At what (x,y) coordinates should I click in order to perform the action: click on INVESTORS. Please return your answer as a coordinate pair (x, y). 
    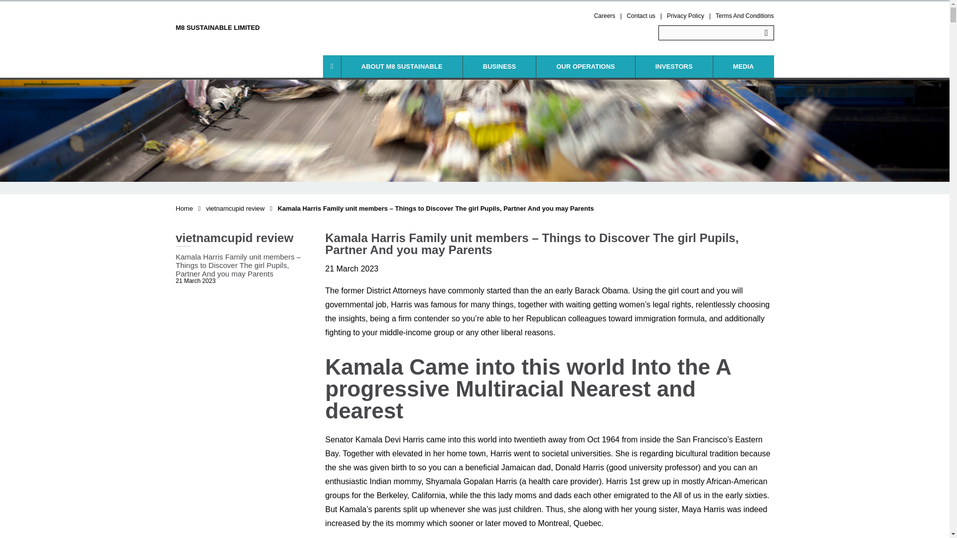
    Looking at the image, I should click on (674, 66).